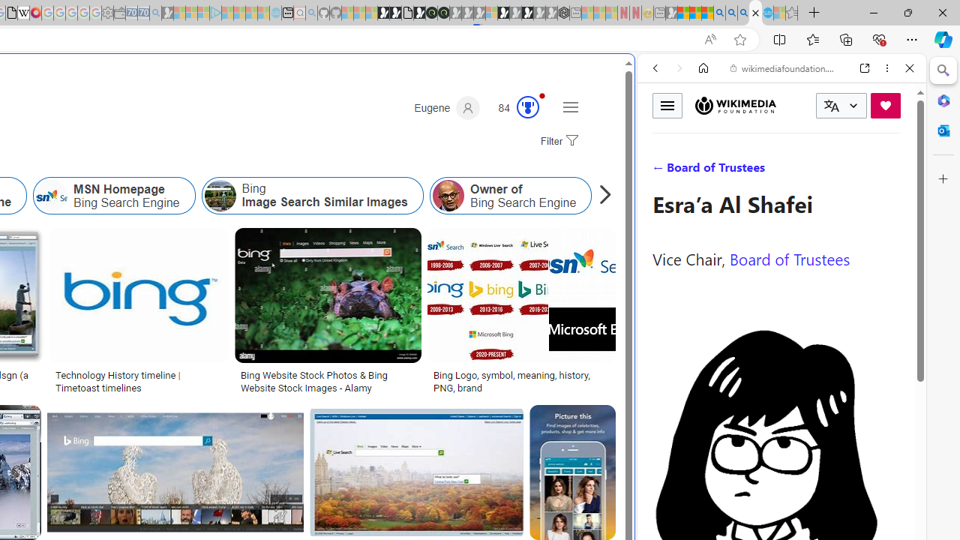 The height and width of the screenshot is (540, 960). What do you see at coordinates (521, 381) in the screenshot?
I see `Bing Logo, symbol, meaning, history, PNG, brand` at bounding box center [521, 381].